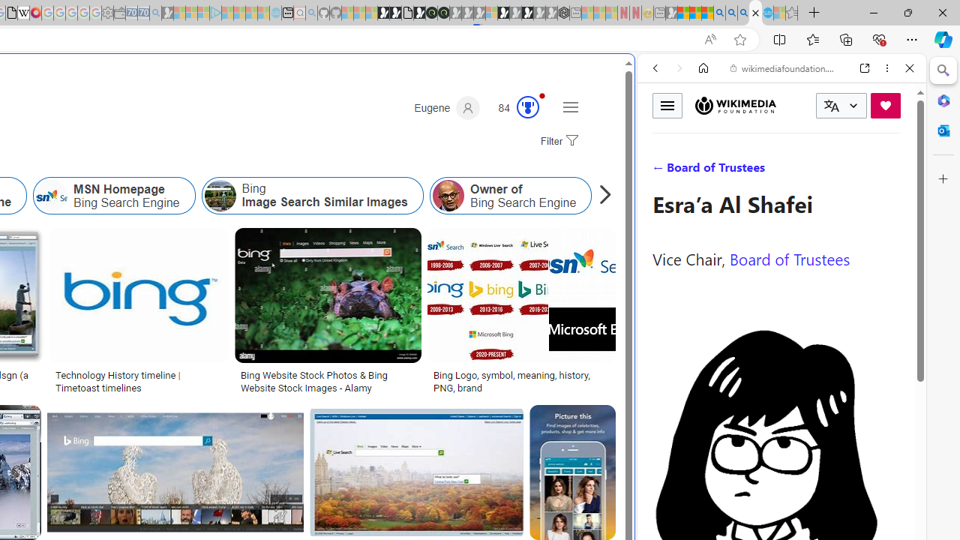 The height and width of the screenshot is (540, 960). What do you see at coordinates (521, 381) in the screenshot?
I see `Bing Logo, symbol, meaning, history, PNG, brand` at bounding box center [521, 381].